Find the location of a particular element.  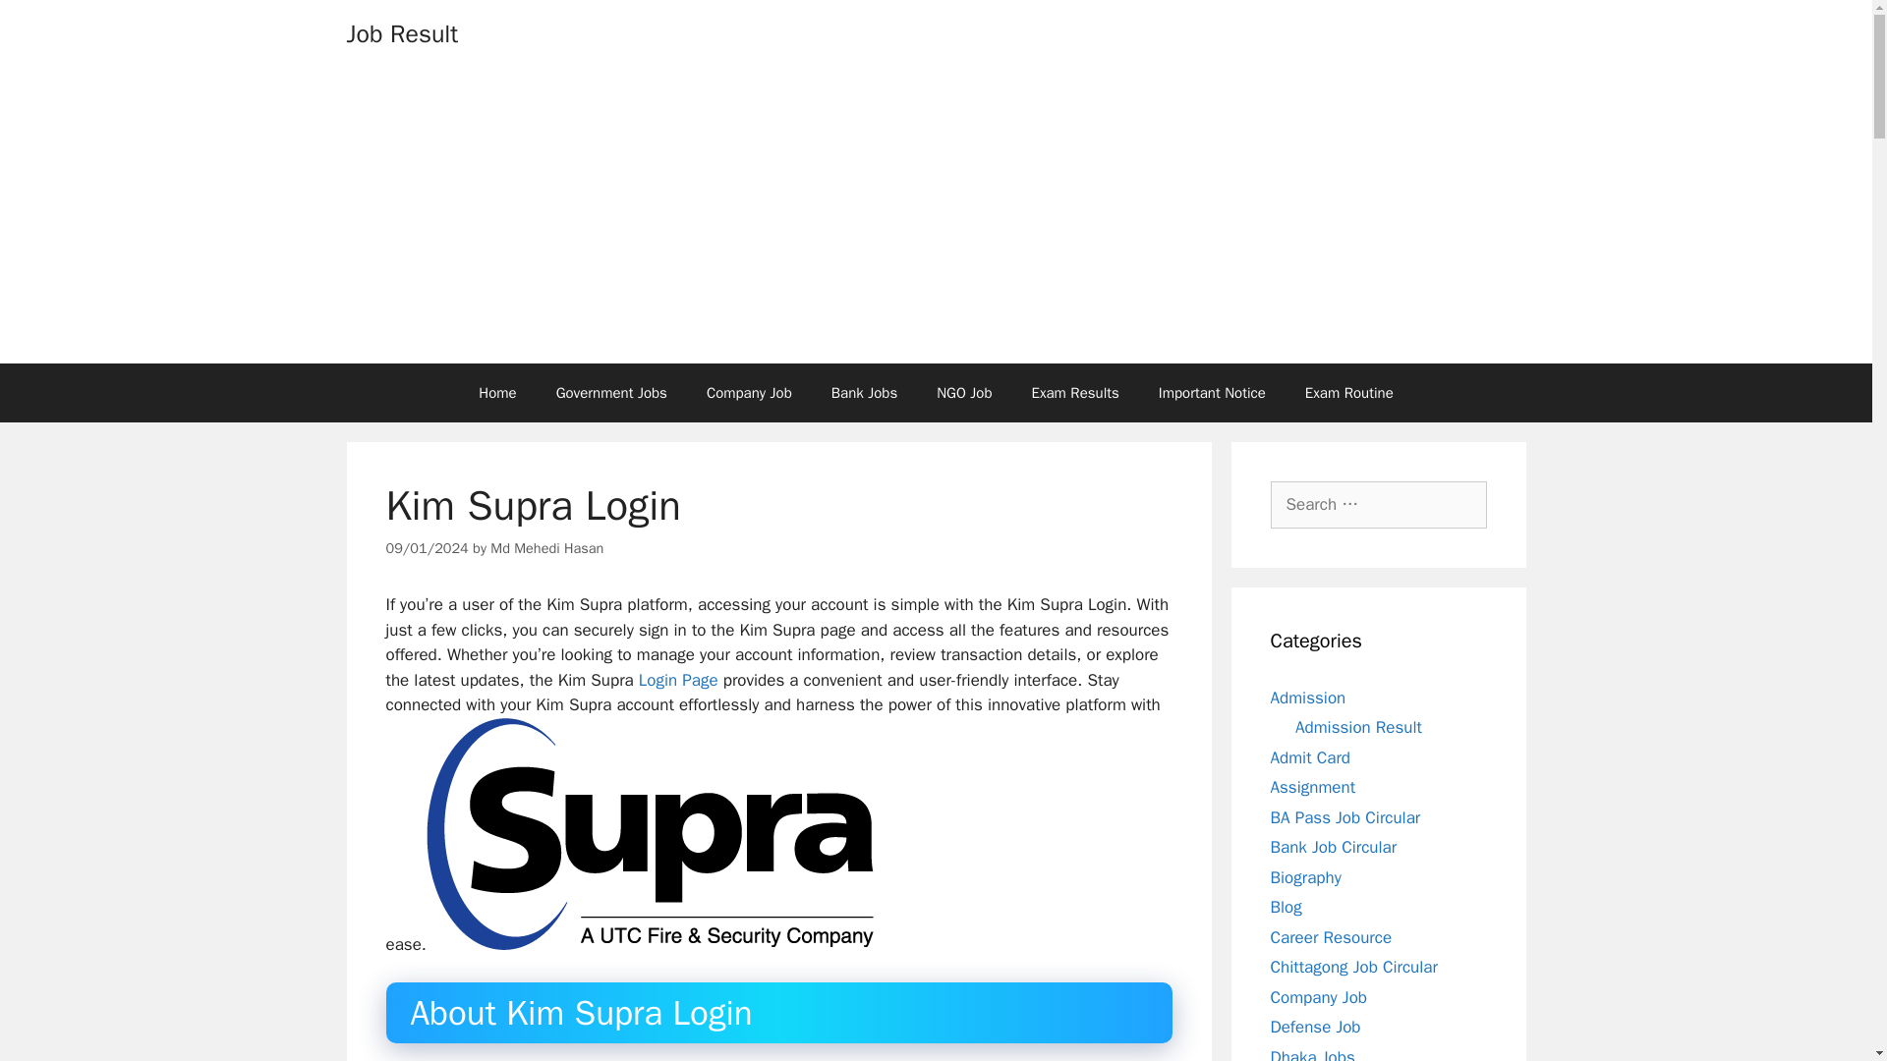

Search is located at coordinates (46, 24).